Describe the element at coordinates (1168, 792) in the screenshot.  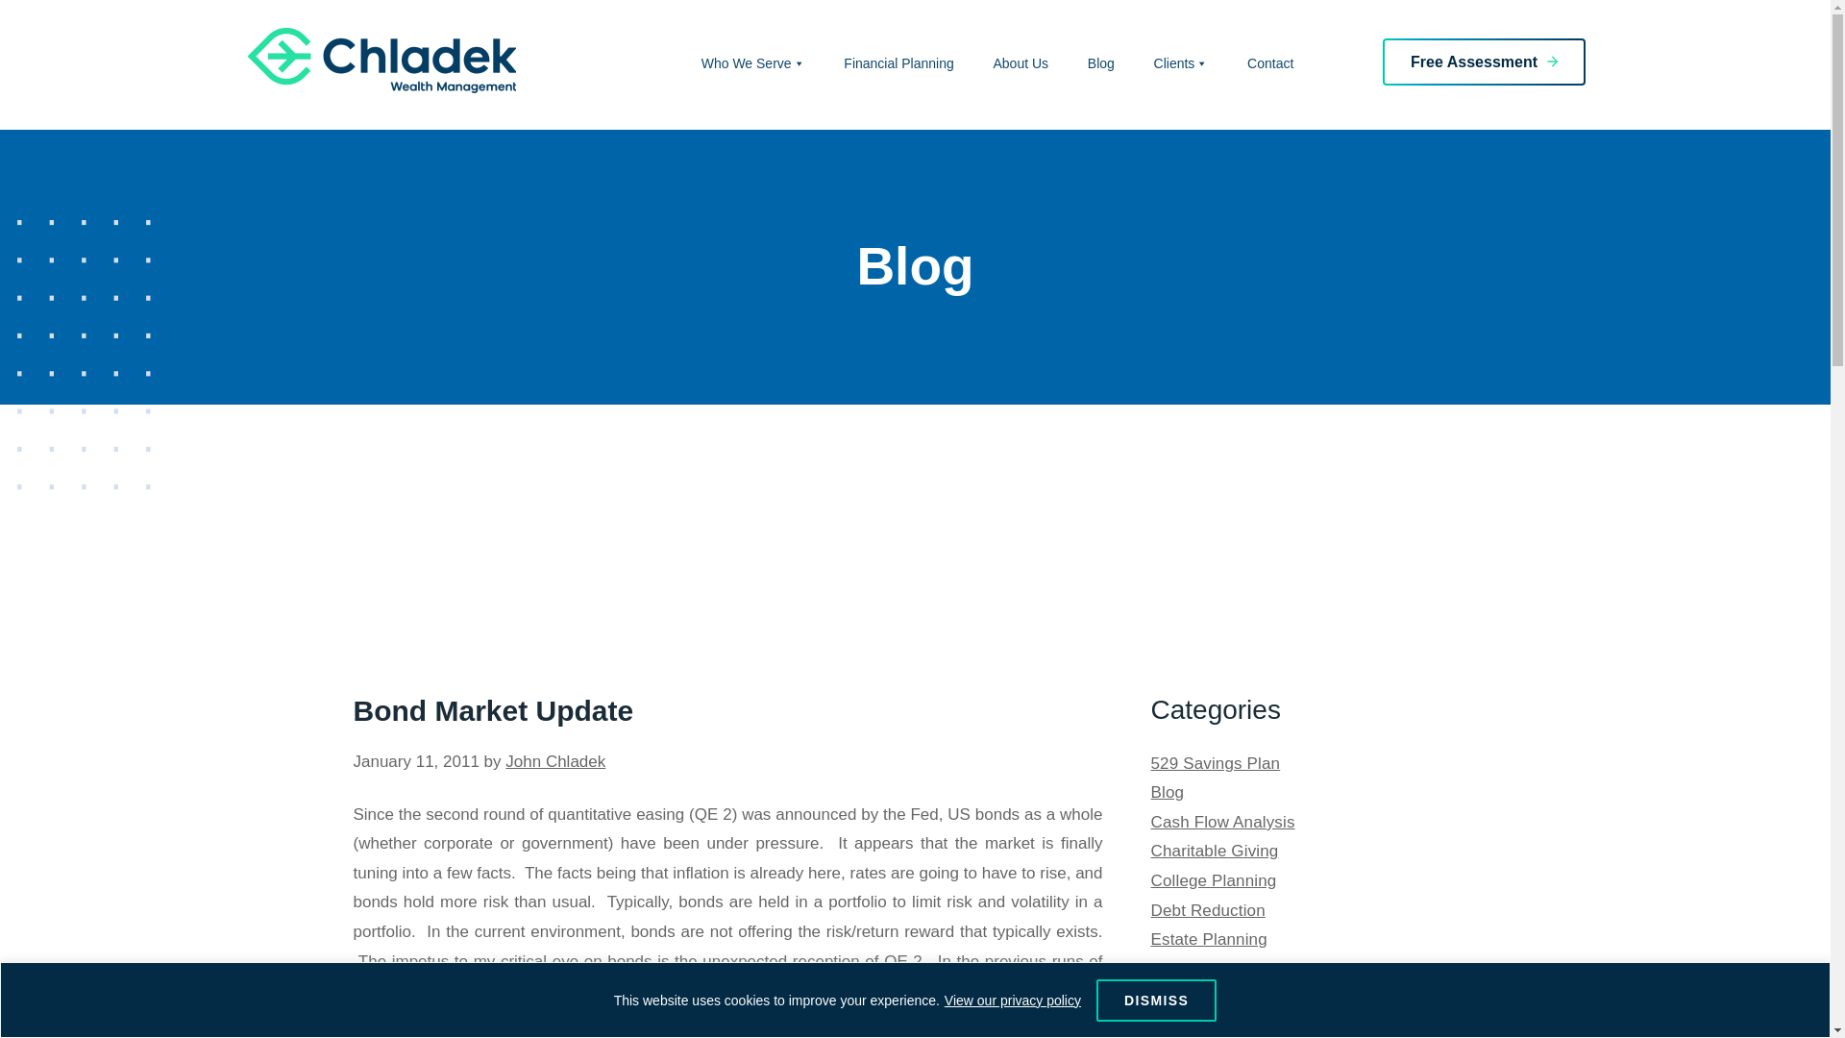
I see `Blog` at that location.